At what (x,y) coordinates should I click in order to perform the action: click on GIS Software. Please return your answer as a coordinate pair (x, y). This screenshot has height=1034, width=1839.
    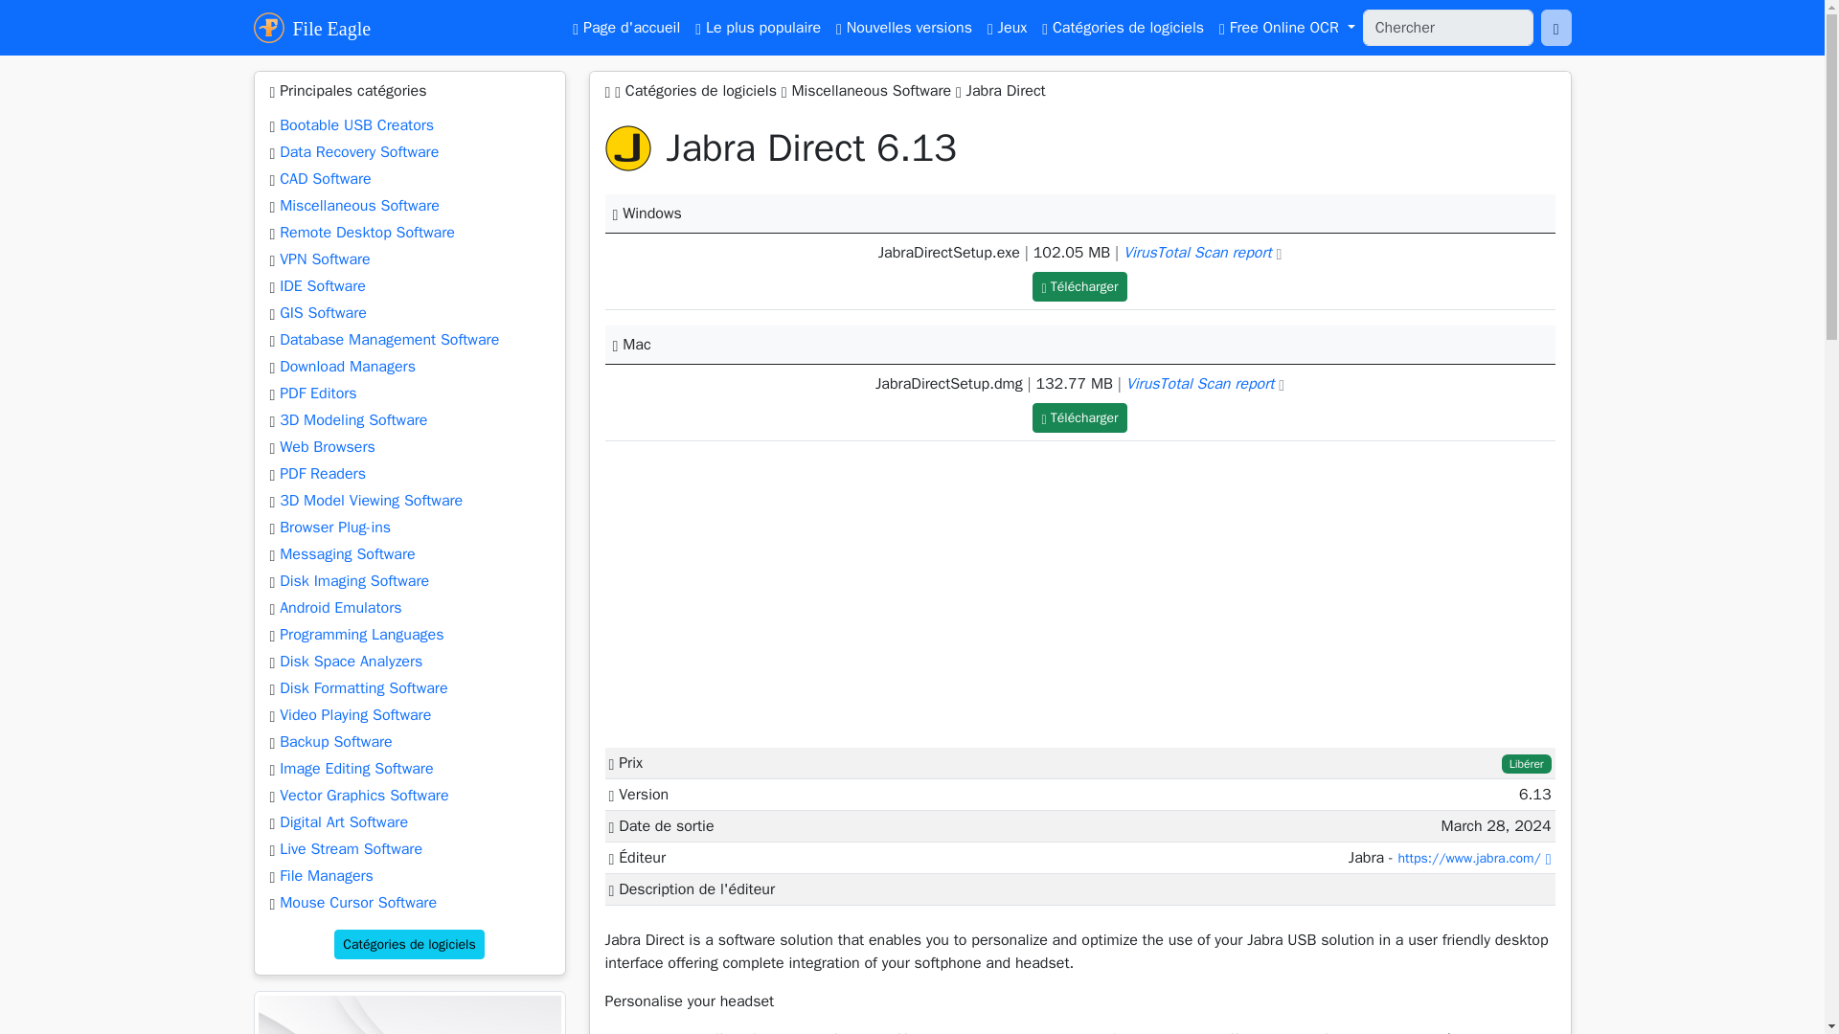
    Looking at the image, I should click on (322, 312).